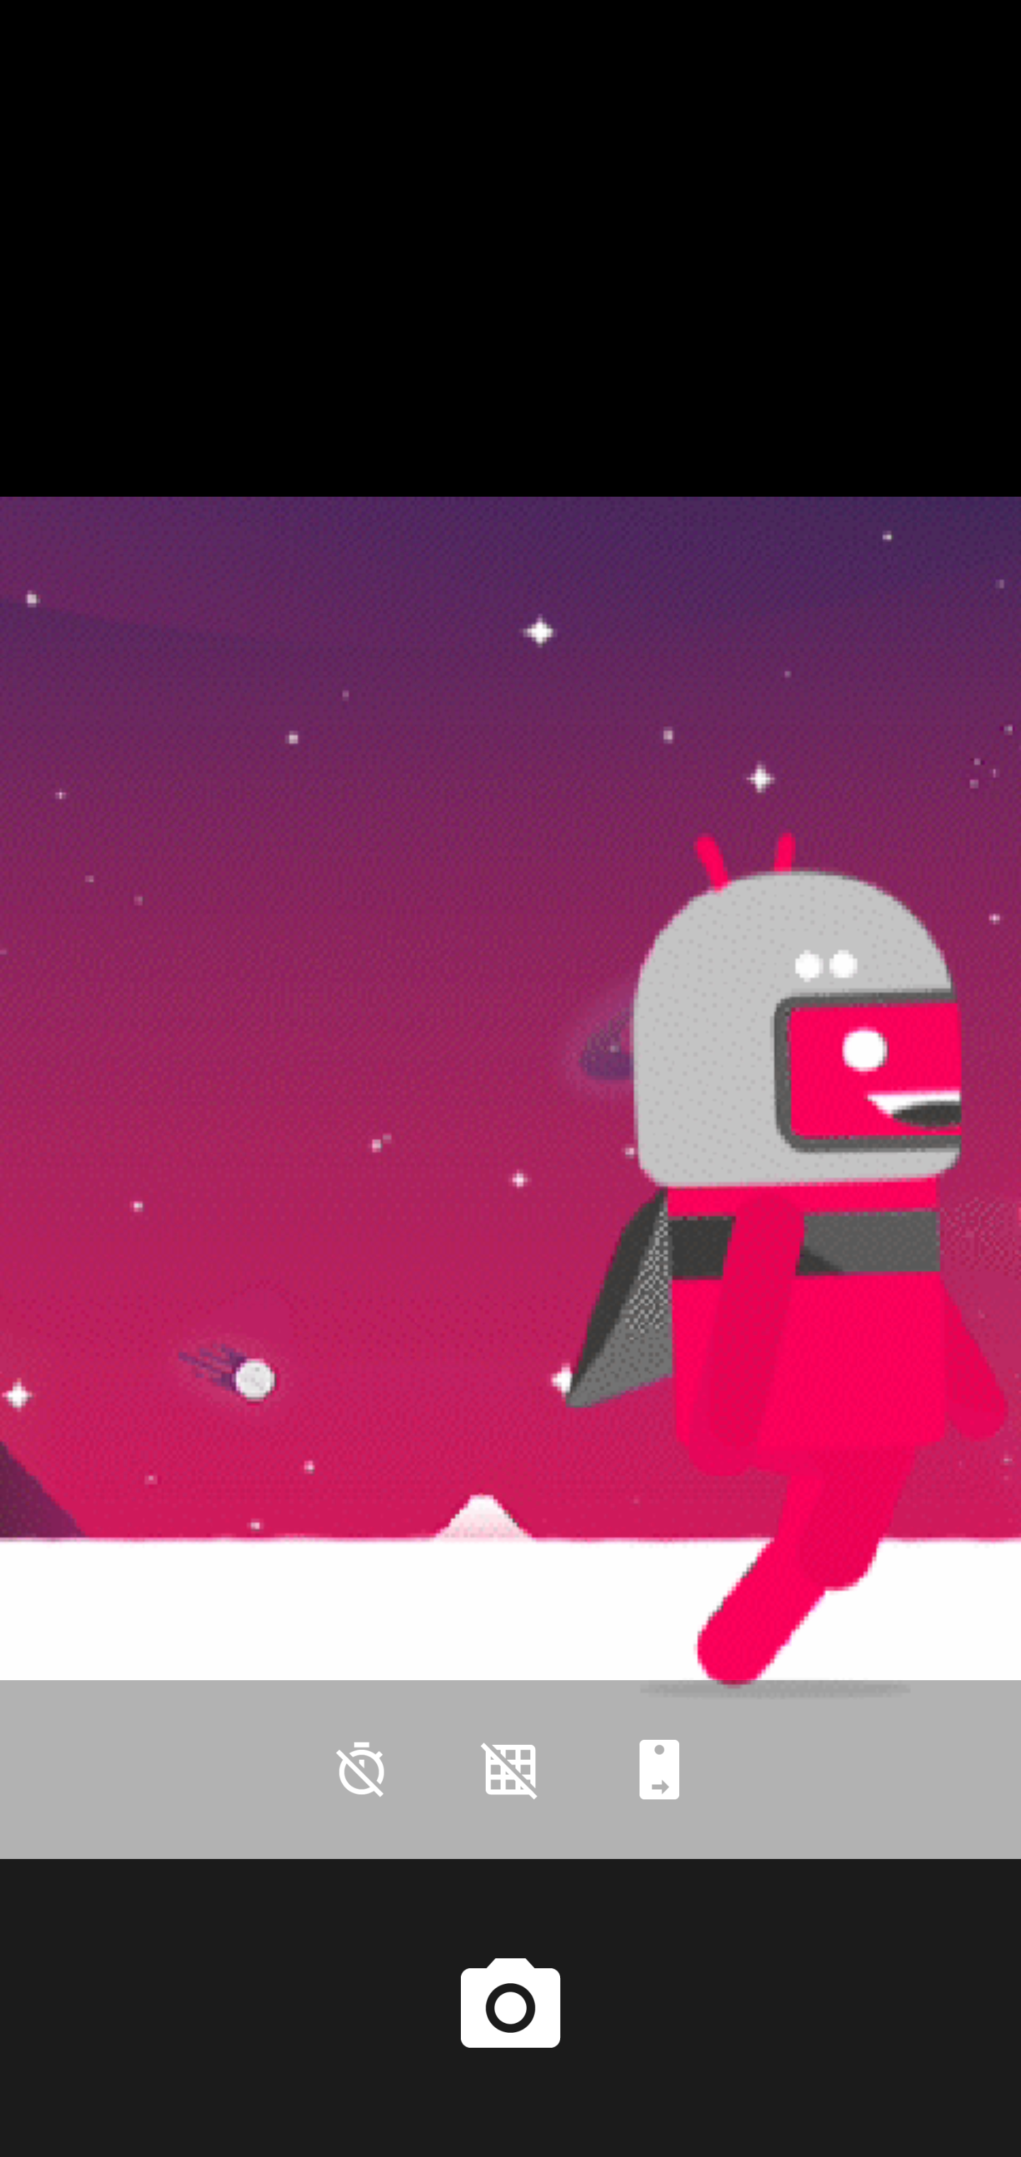  What do you see at coordinates (510, 1770) in the screenshot?
I see `Grid lines off` at bounding box center [510, 1770].